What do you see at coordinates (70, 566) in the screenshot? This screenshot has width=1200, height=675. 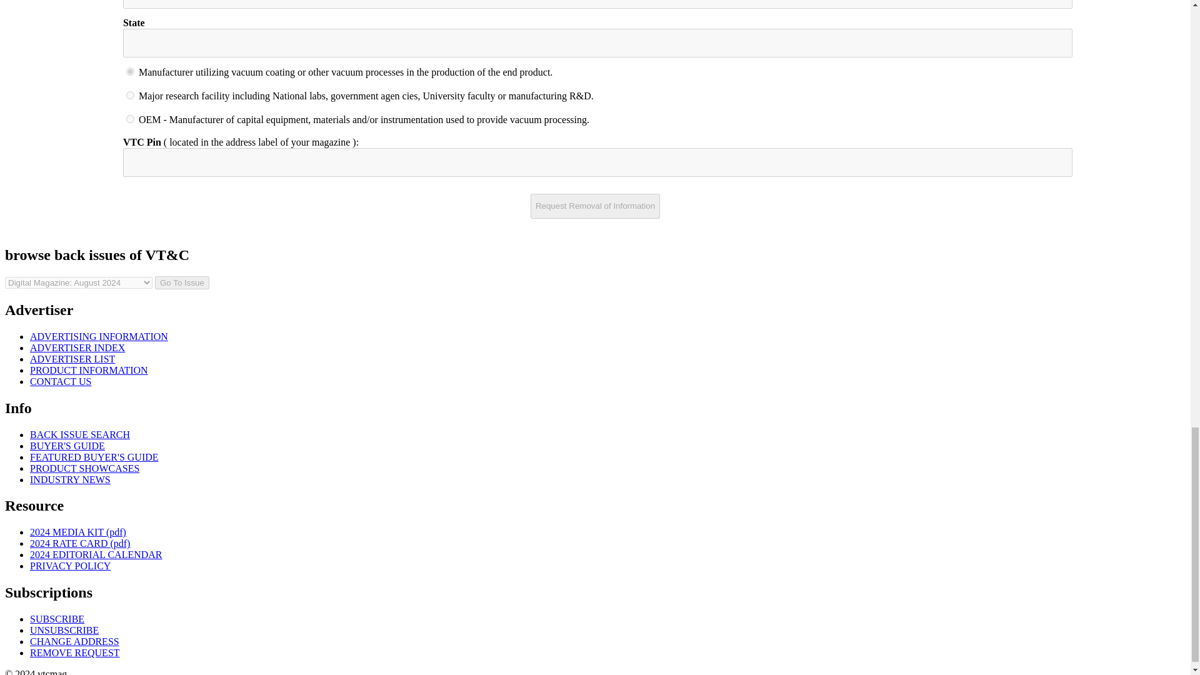 I see `PRIVACY POLICY` at bounding box center [70, 566].